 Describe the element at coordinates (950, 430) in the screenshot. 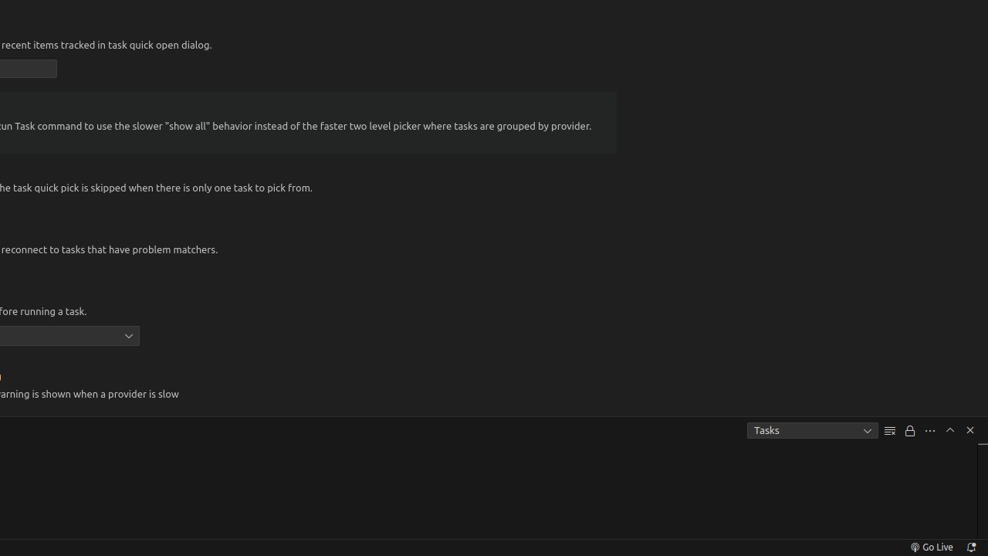

I see `Maximize Panel Size` at that location.